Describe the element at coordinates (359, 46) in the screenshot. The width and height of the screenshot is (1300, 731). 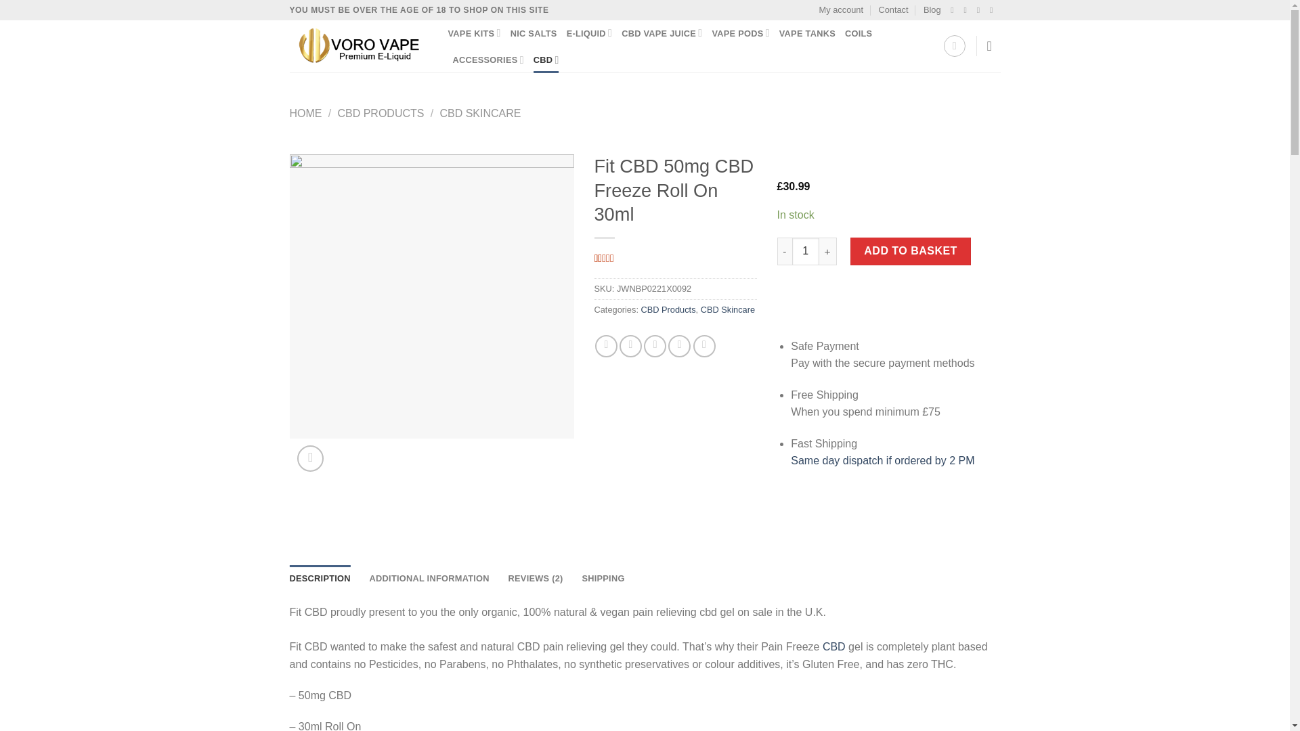
I see `Voro Vape - Premium E-Liquid` at that location.